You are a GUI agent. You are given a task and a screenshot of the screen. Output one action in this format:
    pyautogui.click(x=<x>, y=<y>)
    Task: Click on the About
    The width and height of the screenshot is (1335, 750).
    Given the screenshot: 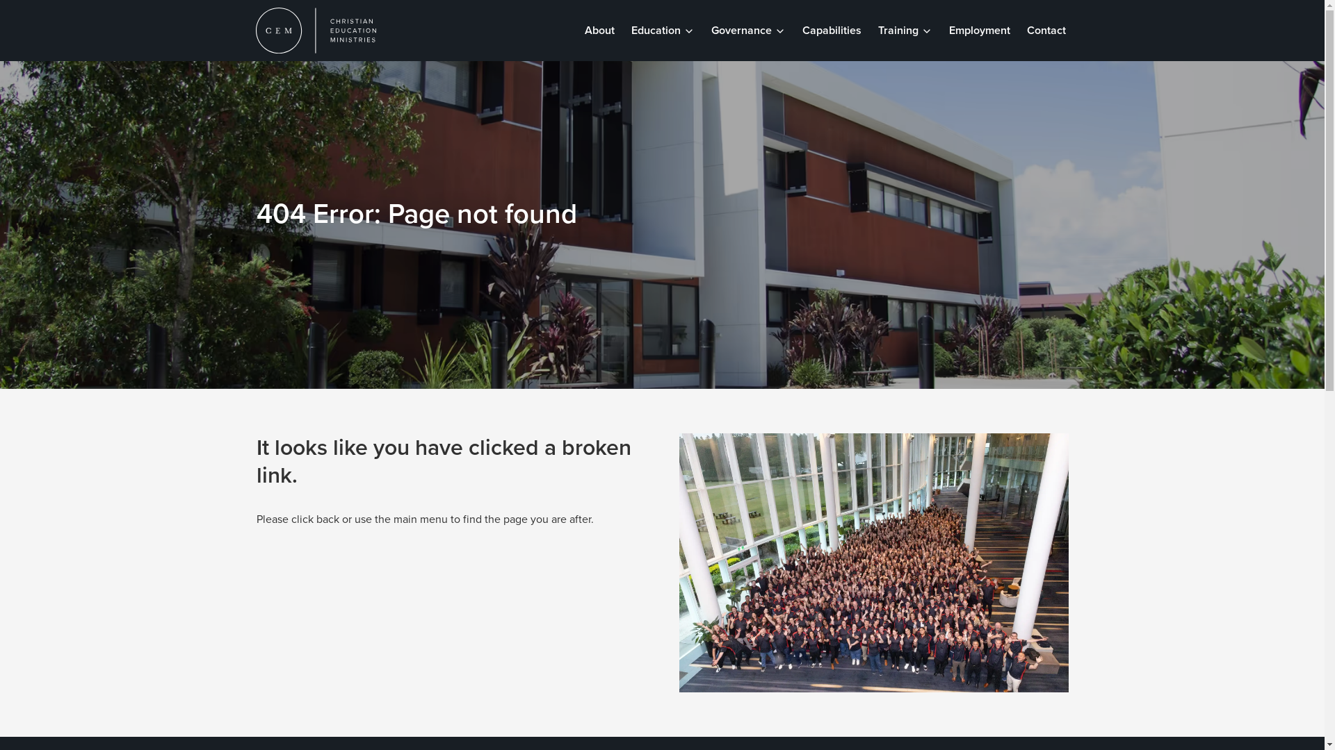 What is the action you would take?
    pyautogui.click(x=599, y=31)
    